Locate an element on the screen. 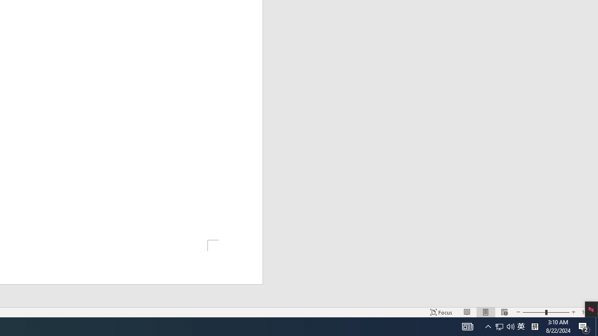 Image resolution: width=598 pixels, height=336 pixels. Focus  is located at coordinates (441, 312).